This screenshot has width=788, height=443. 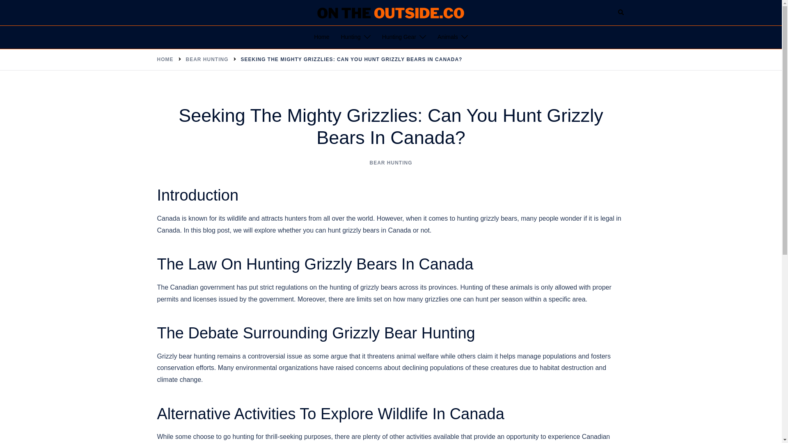 I want to click on Home, so click(x=321, y=37).